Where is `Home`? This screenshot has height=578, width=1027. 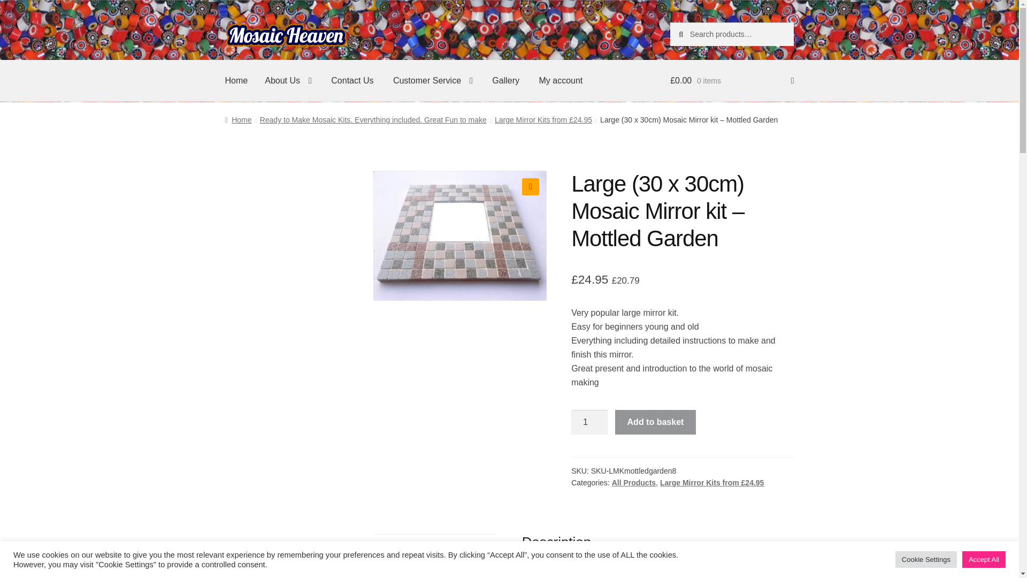 Home is located at coordinates (236, 81).